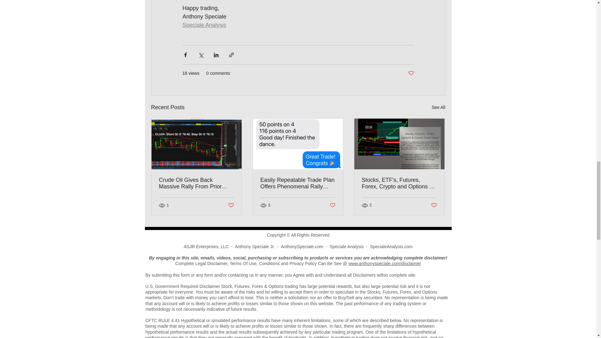 This screenshot has width=601, height=338. What do you see at coordinates (332, 205) in the screenshot?
I see `Post not marked as liked` at bounding box center [332, 205].